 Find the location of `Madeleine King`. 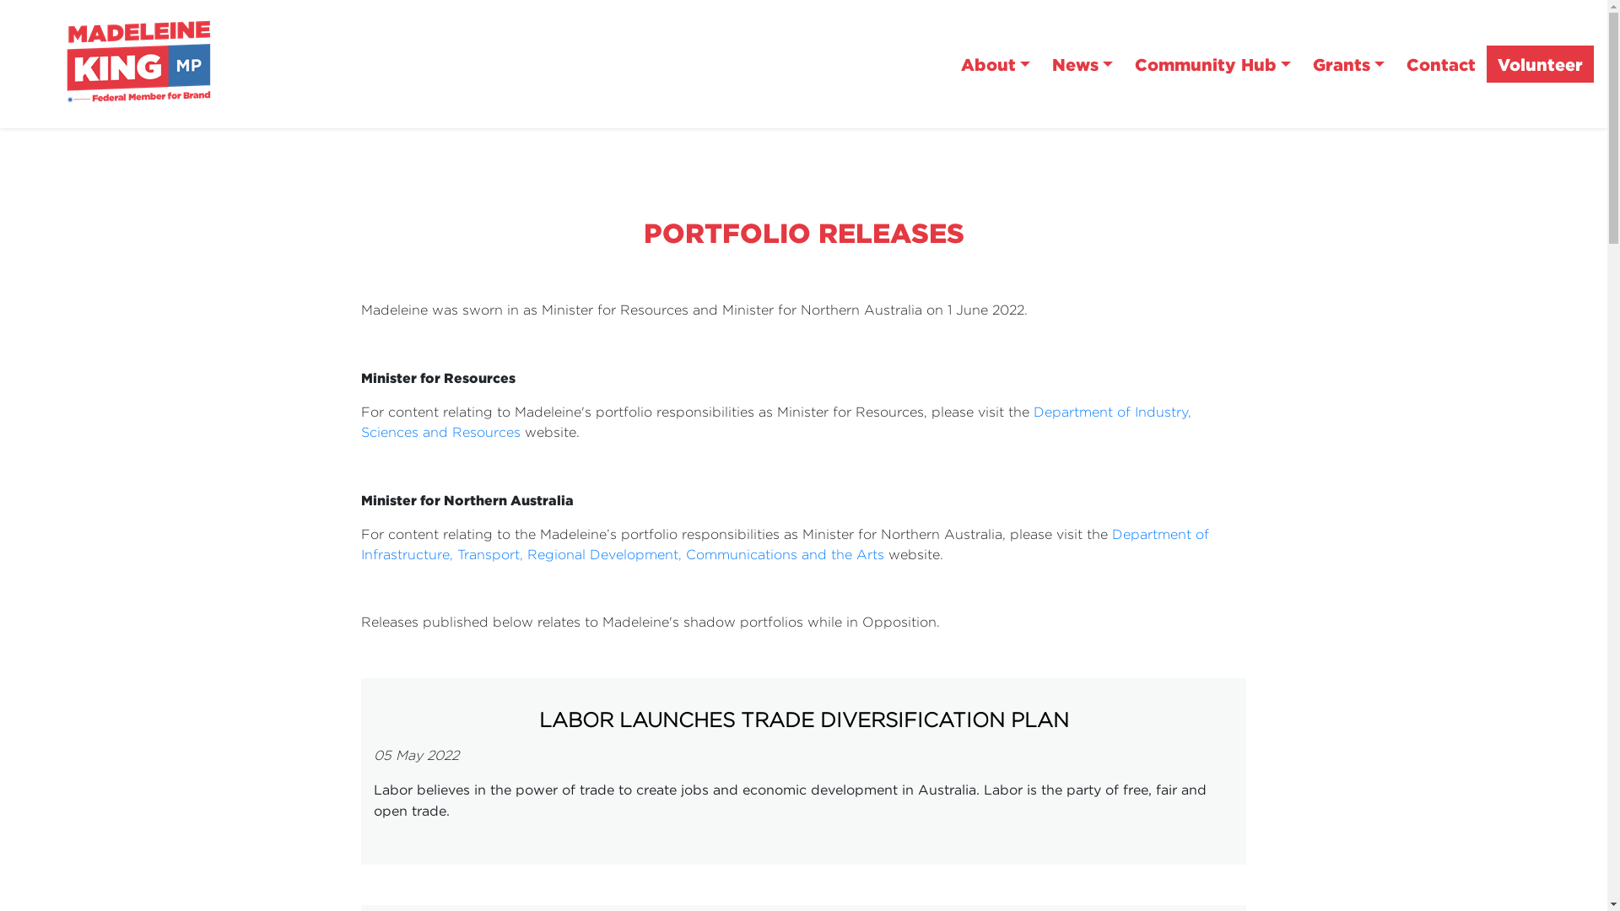

Madeleine King is located at coordinates (148, 62).